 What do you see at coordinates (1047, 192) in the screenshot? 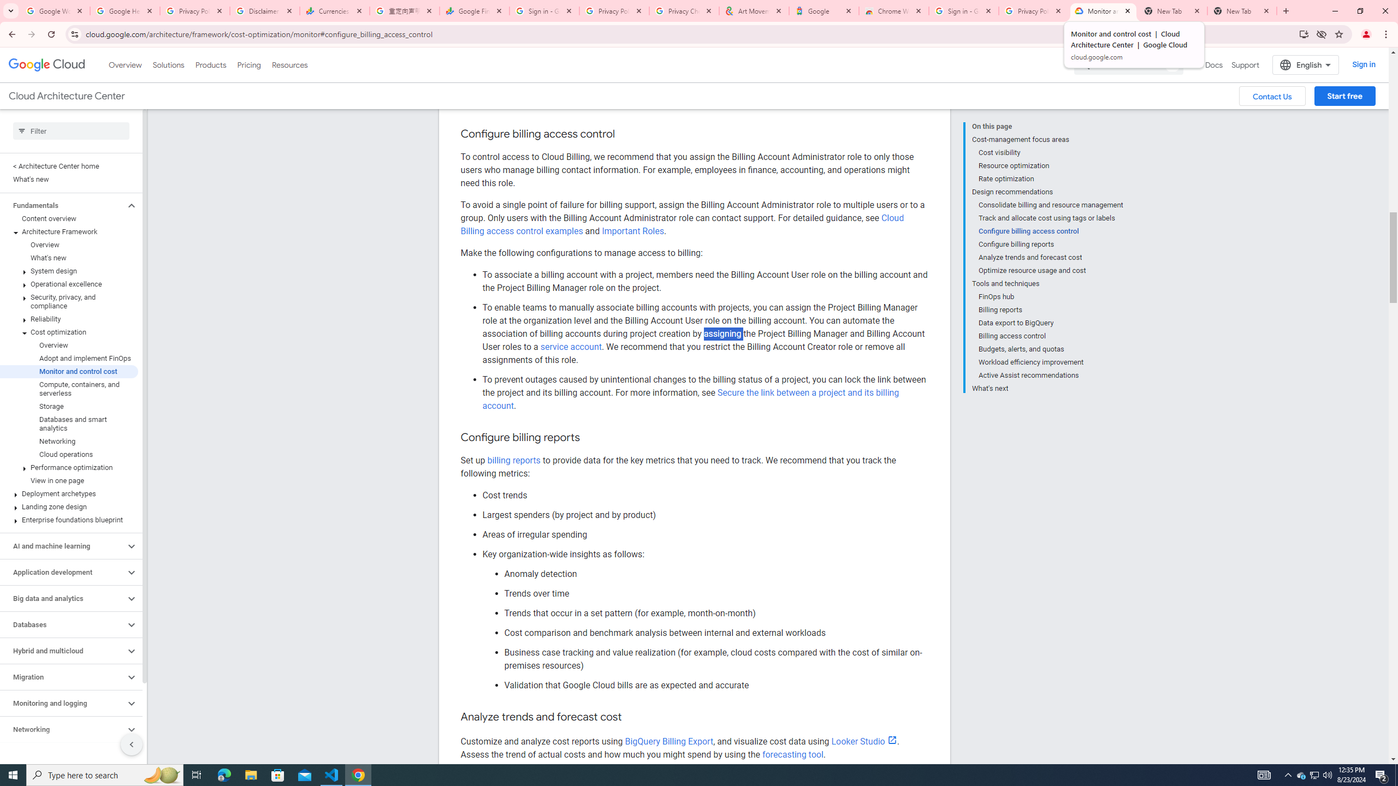
I see `Design recommendations` at bounding box center [1047, 192].